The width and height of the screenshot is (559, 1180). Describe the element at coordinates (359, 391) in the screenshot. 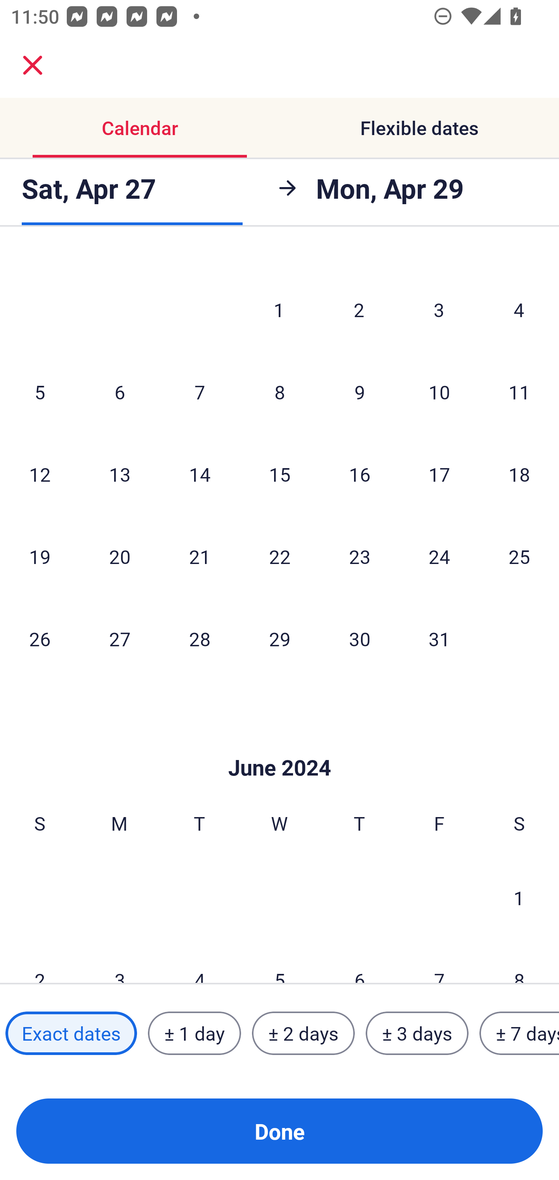

I see `9 Thursday, May 9, 2024` at that location.